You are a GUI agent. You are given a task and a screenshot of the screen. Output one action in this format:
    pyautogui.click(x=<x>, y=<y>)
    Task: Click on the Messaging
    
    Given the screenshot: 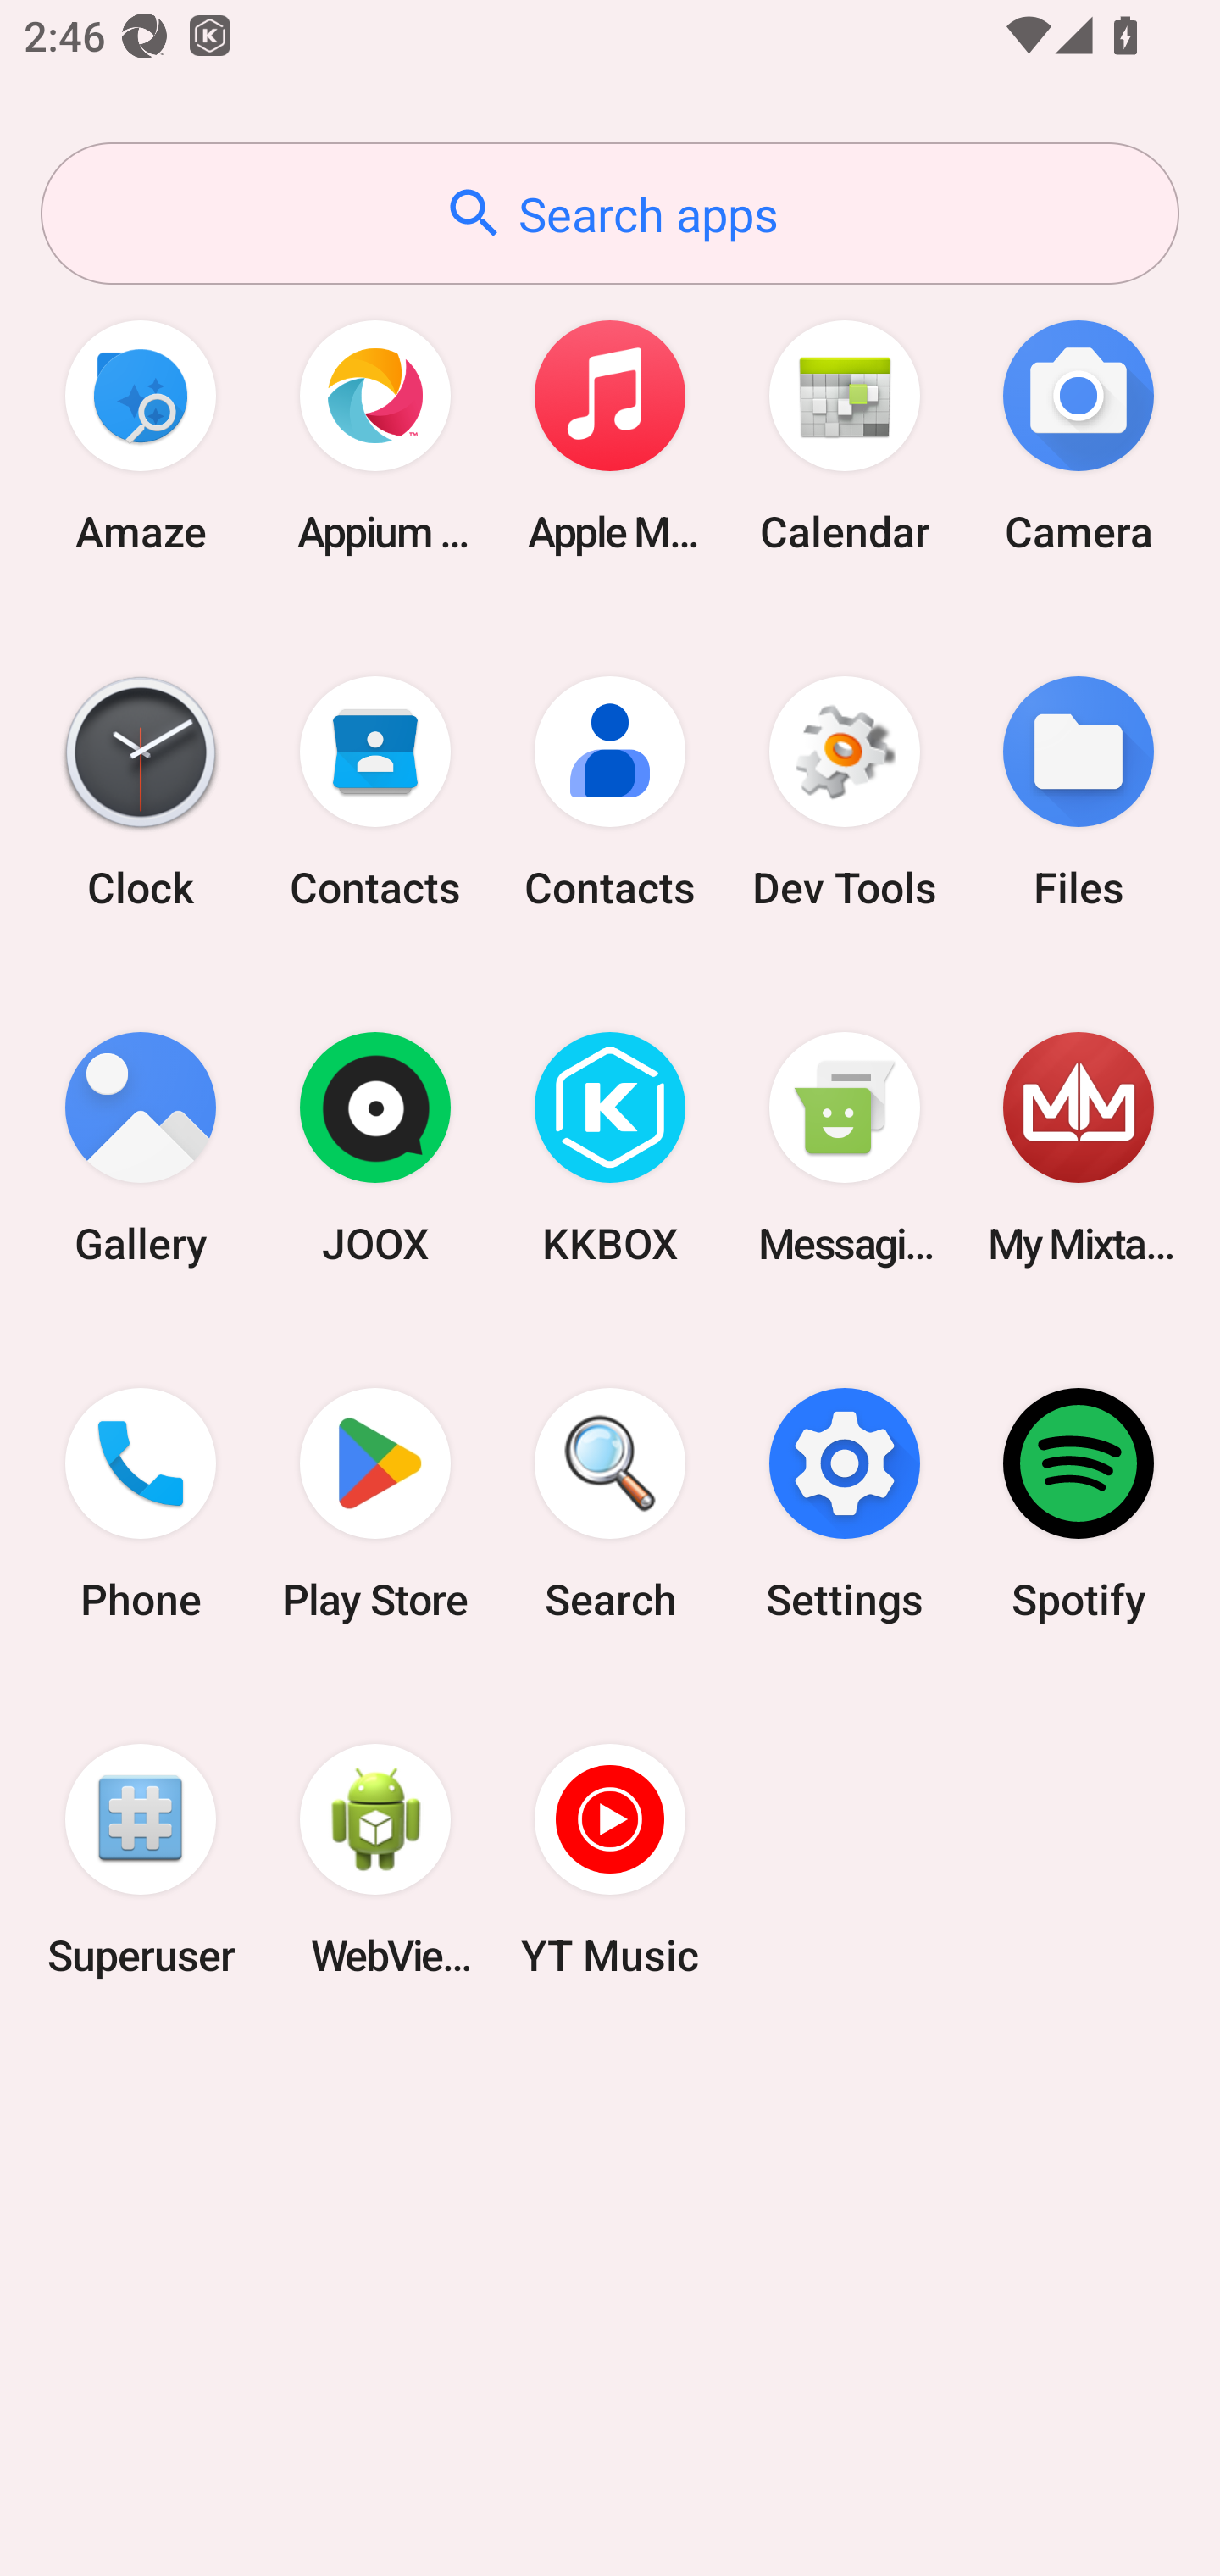 What is the action you would take?
    pyautogui.click(x=844, y=1149)
    